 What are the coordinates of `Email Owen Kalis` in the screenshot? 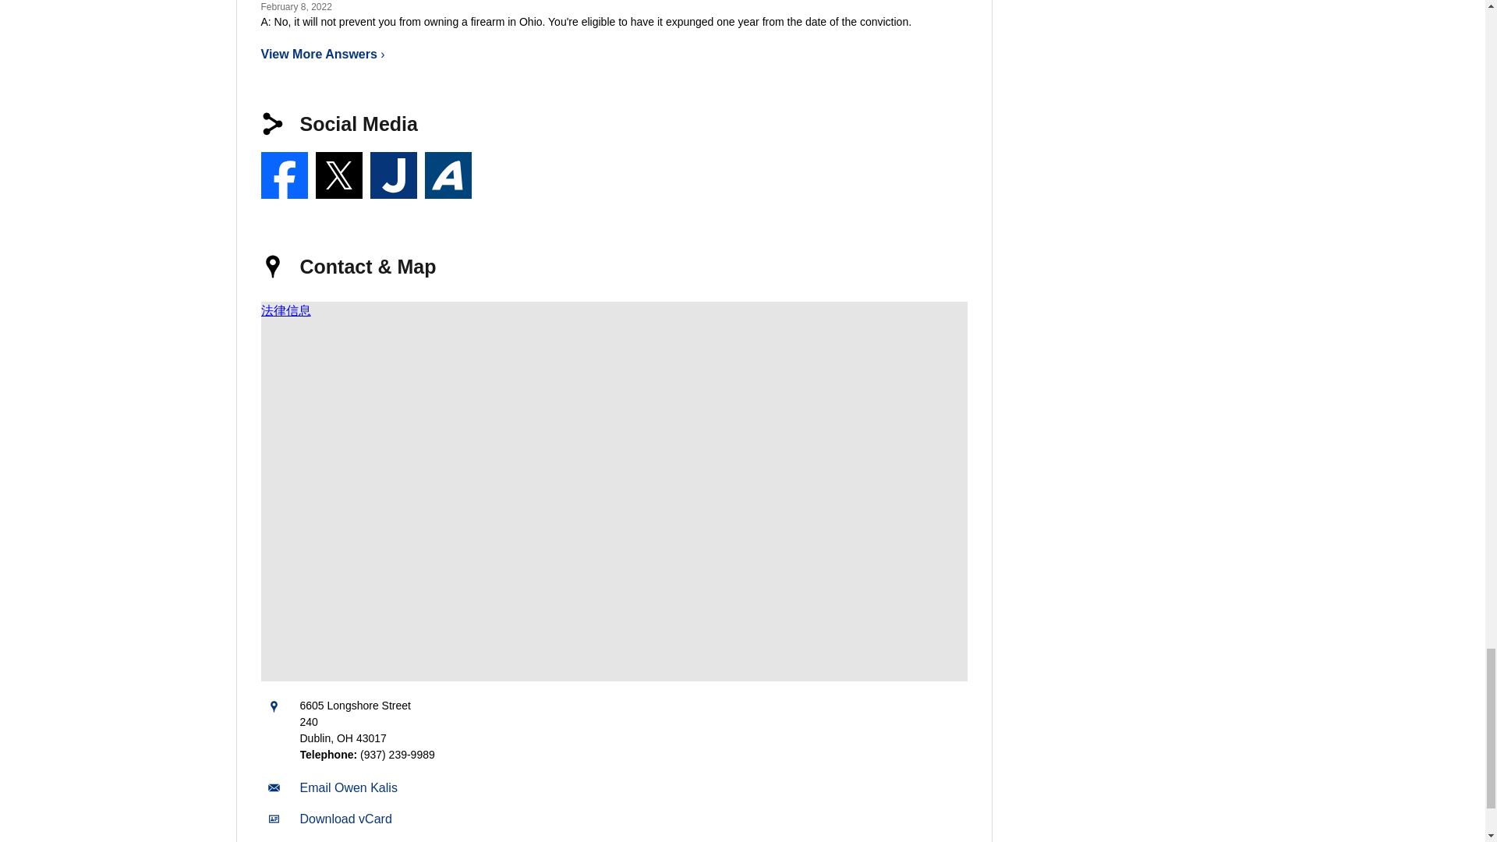 It's located at (348, 787).